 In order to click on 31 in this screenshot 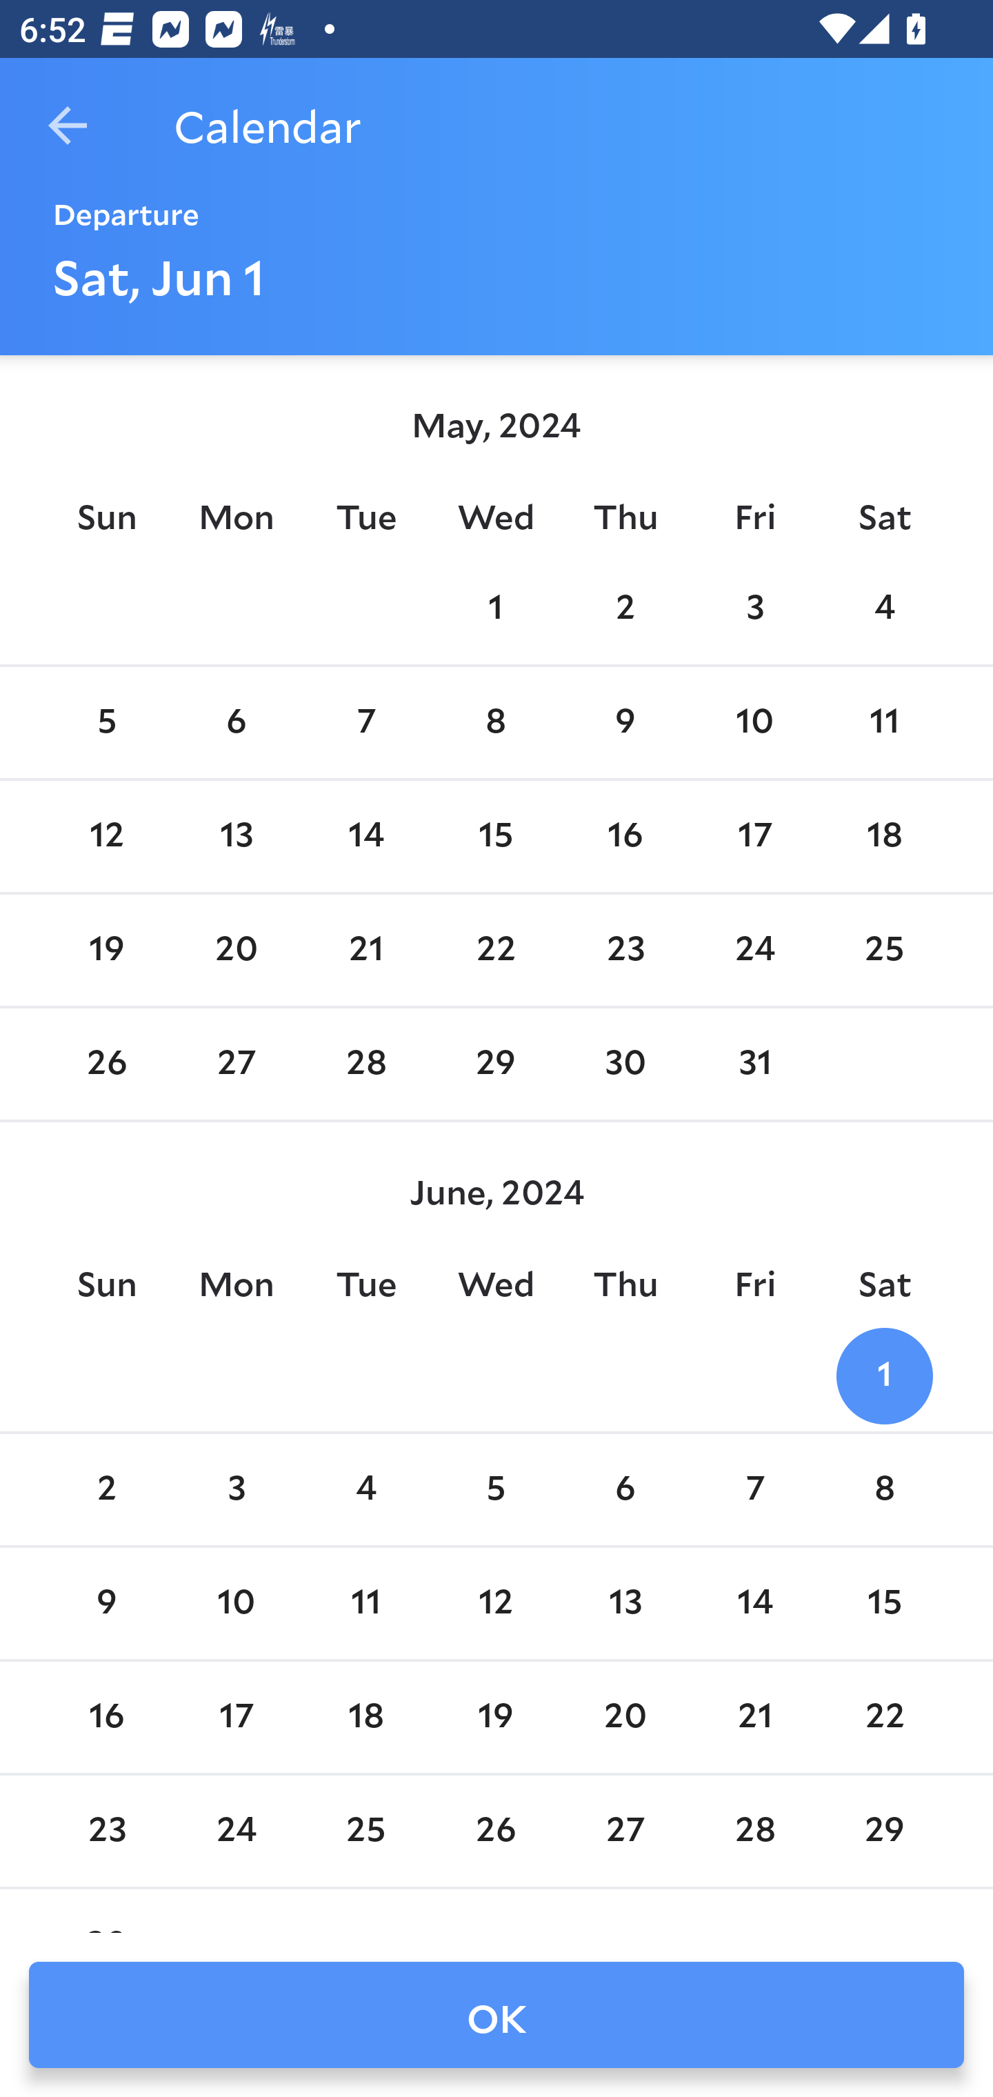, I will do `click(754, 1065)`.